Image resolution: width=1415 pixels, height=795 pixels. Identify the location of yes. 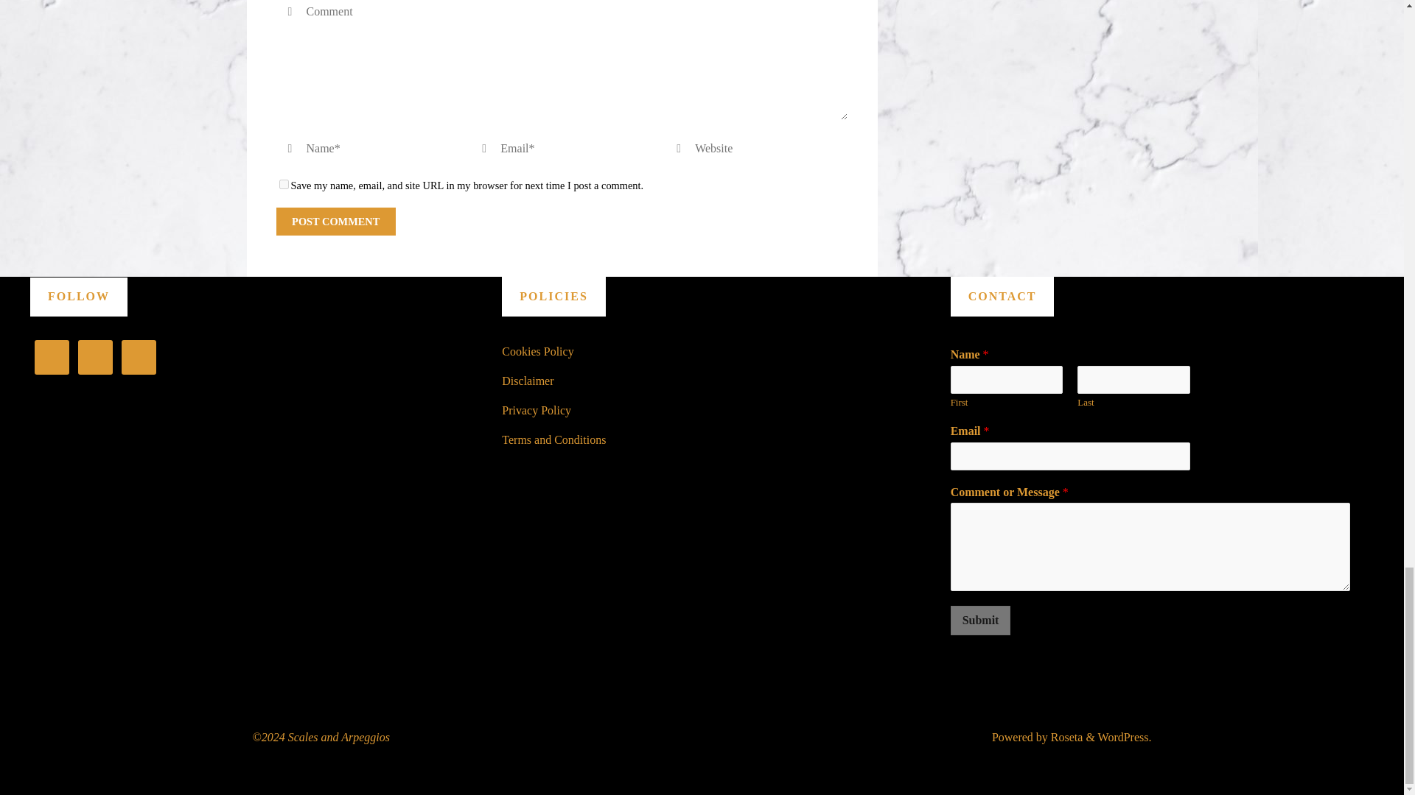
(283, 184).